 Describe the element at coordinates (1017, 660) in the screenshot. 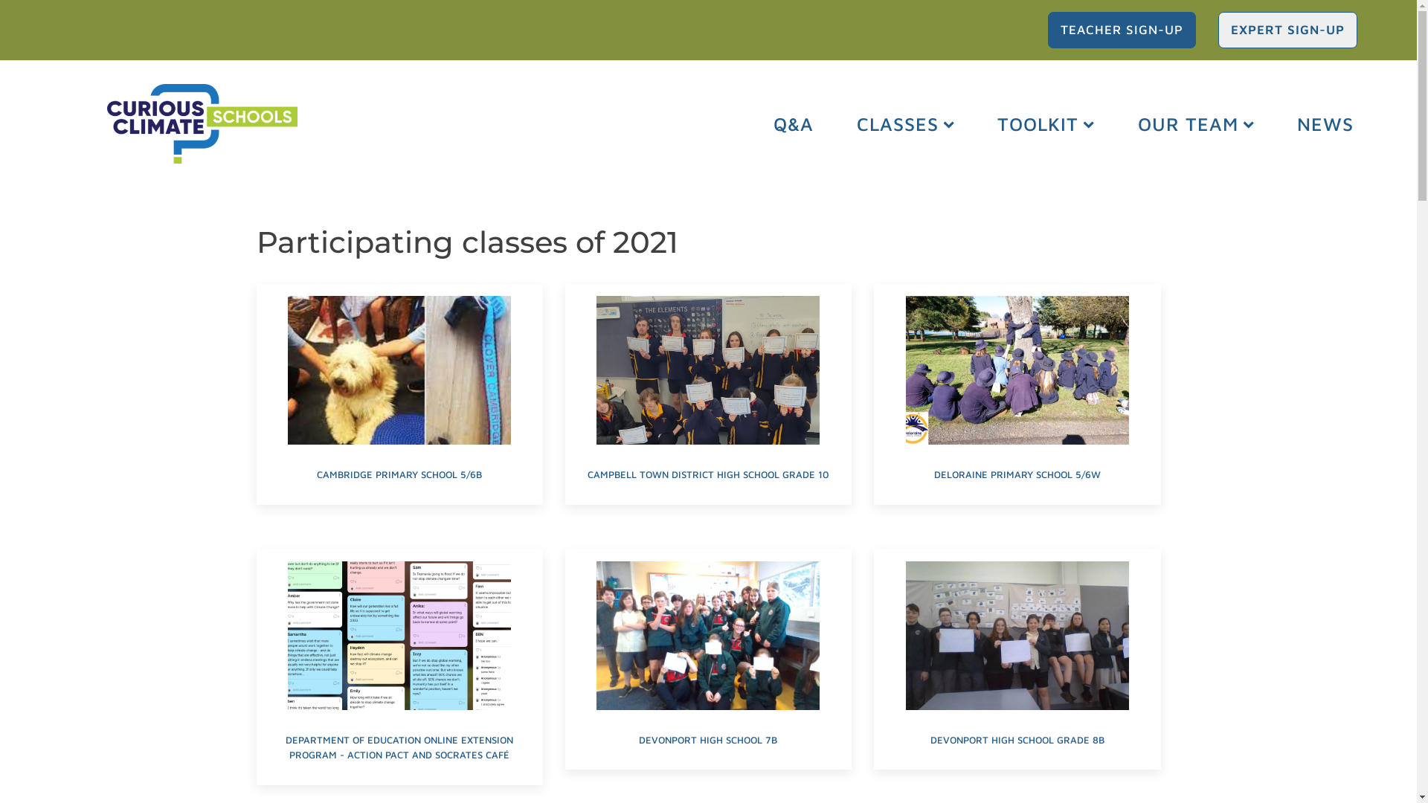

I see `DEVONPORT HIGH SCHOOL GRADE 8B` at that location.